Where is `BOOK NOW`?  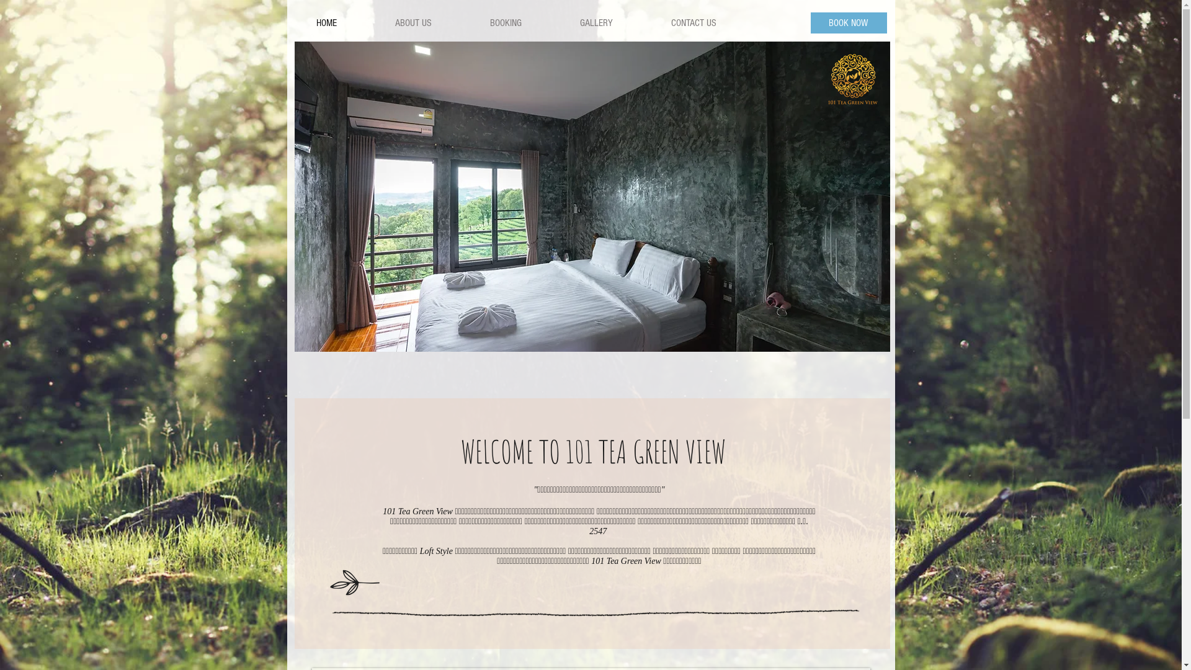 BOOK NOW is located at coordinates (849, 23).